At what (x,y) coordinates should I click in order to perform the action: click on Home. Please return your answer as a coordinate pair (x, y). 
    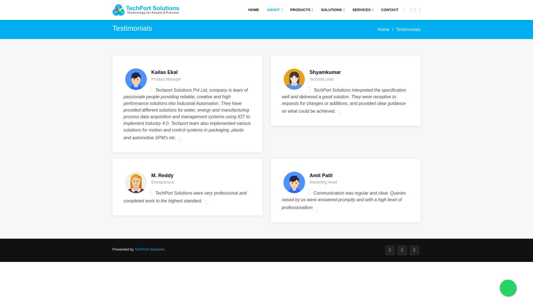
    Looking at the image, I should click on (383, 29).